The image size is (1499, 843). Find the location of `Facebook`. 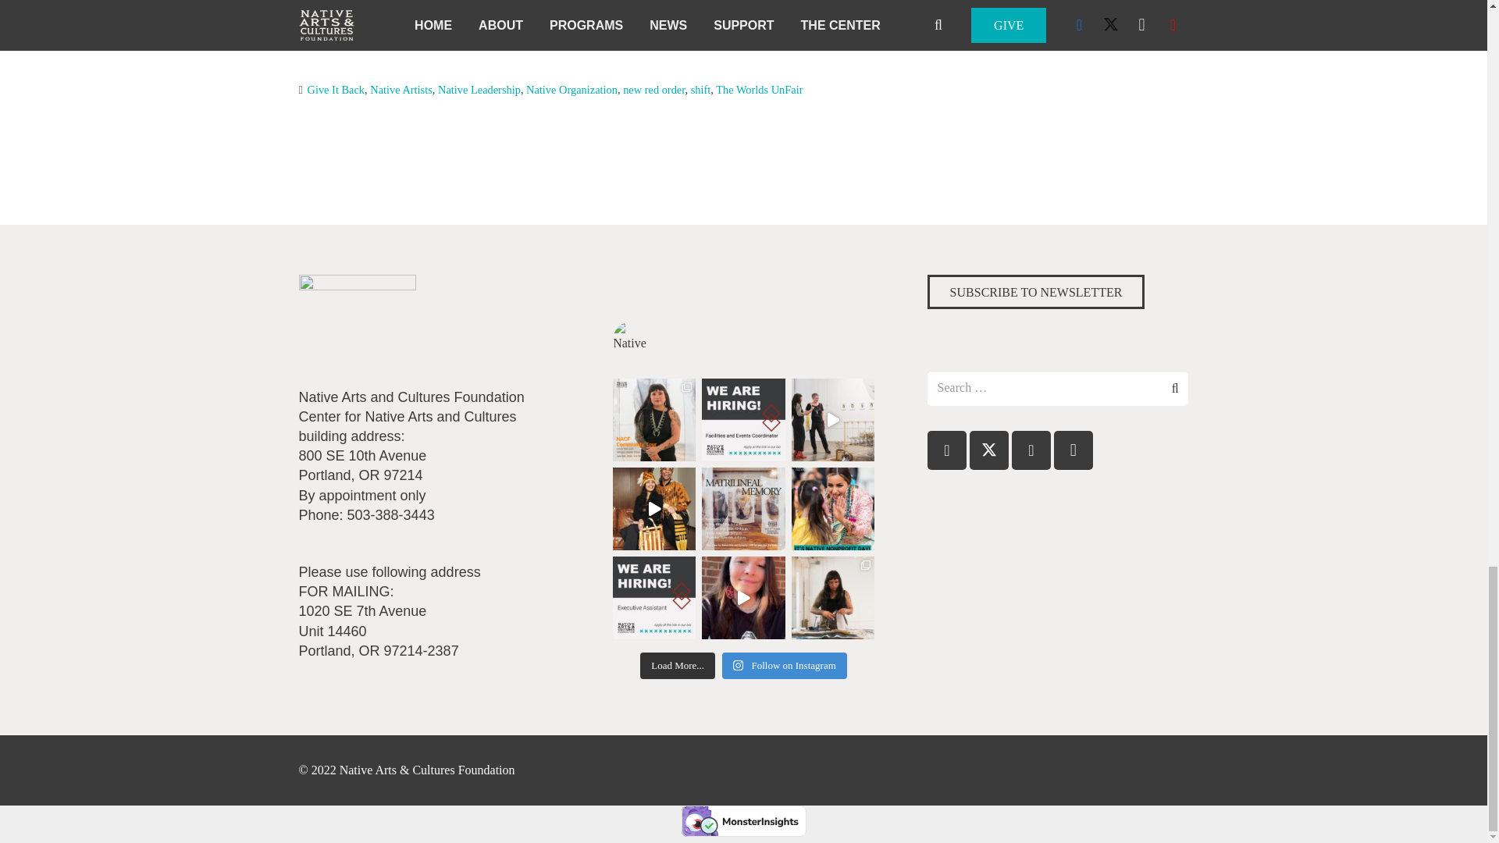

Facebook is located at coordinates (947, 450).